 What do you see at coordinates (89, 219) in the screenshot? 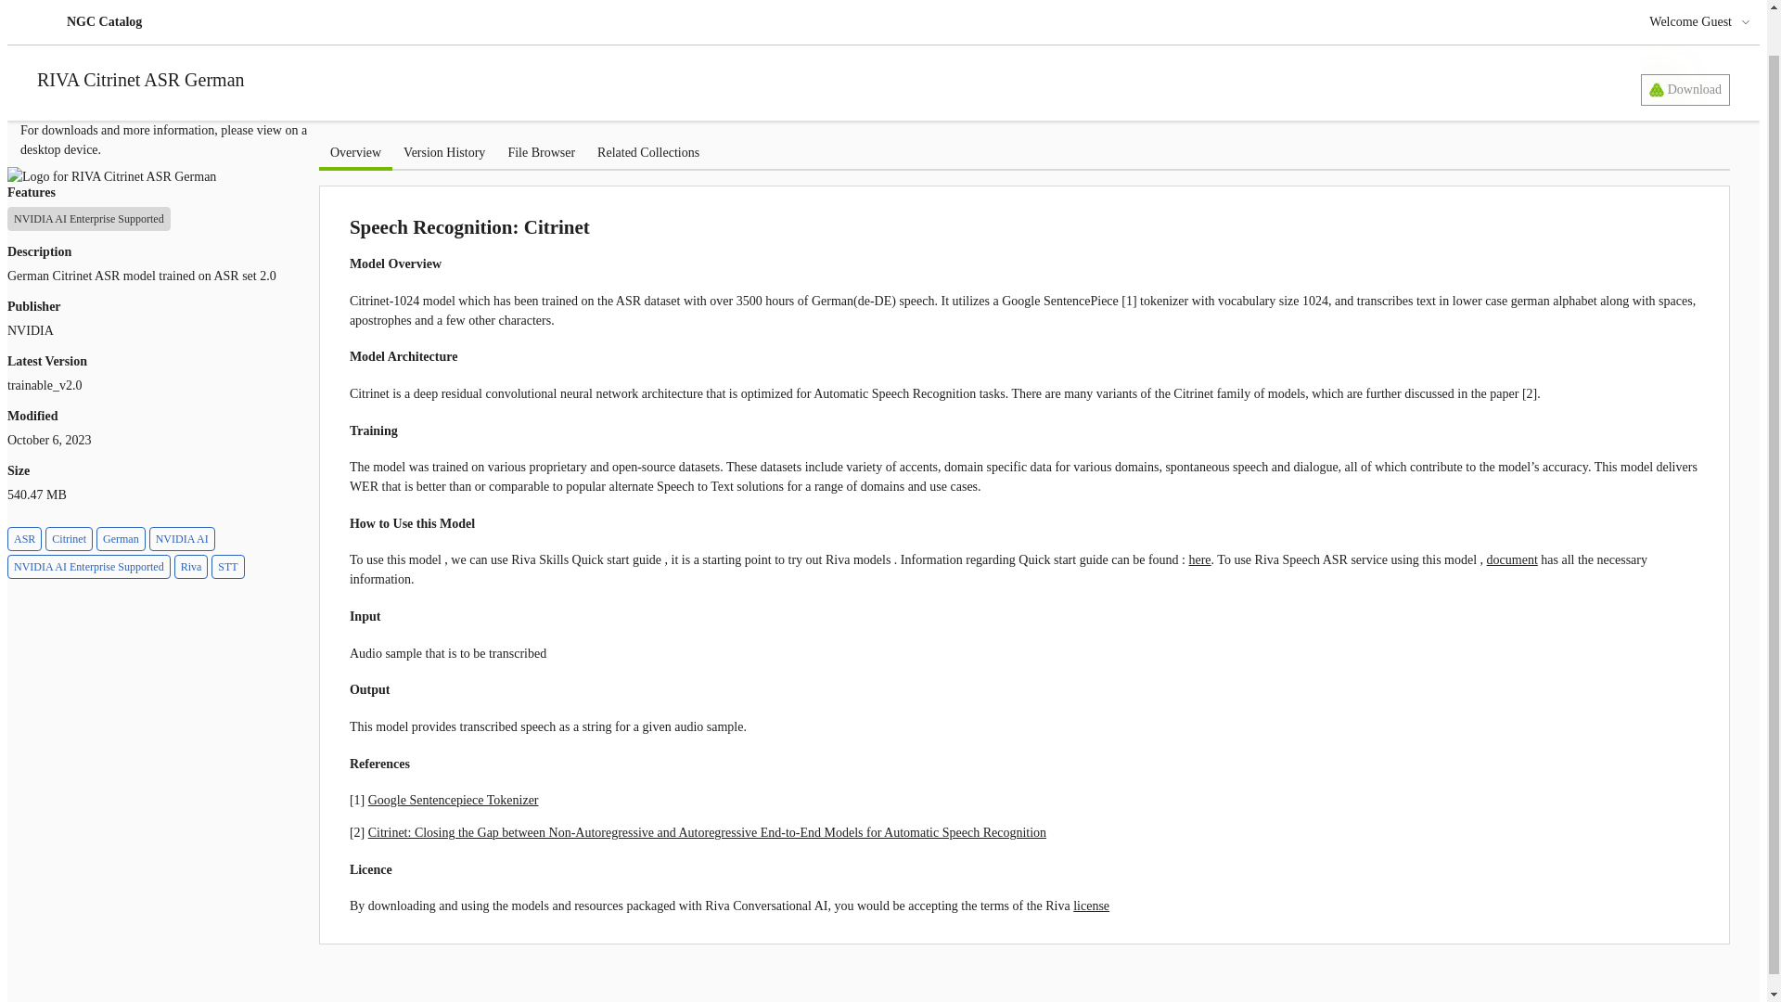
I see `NVIDIA AI Enterprise Supported` at bounding box center [89, 219].